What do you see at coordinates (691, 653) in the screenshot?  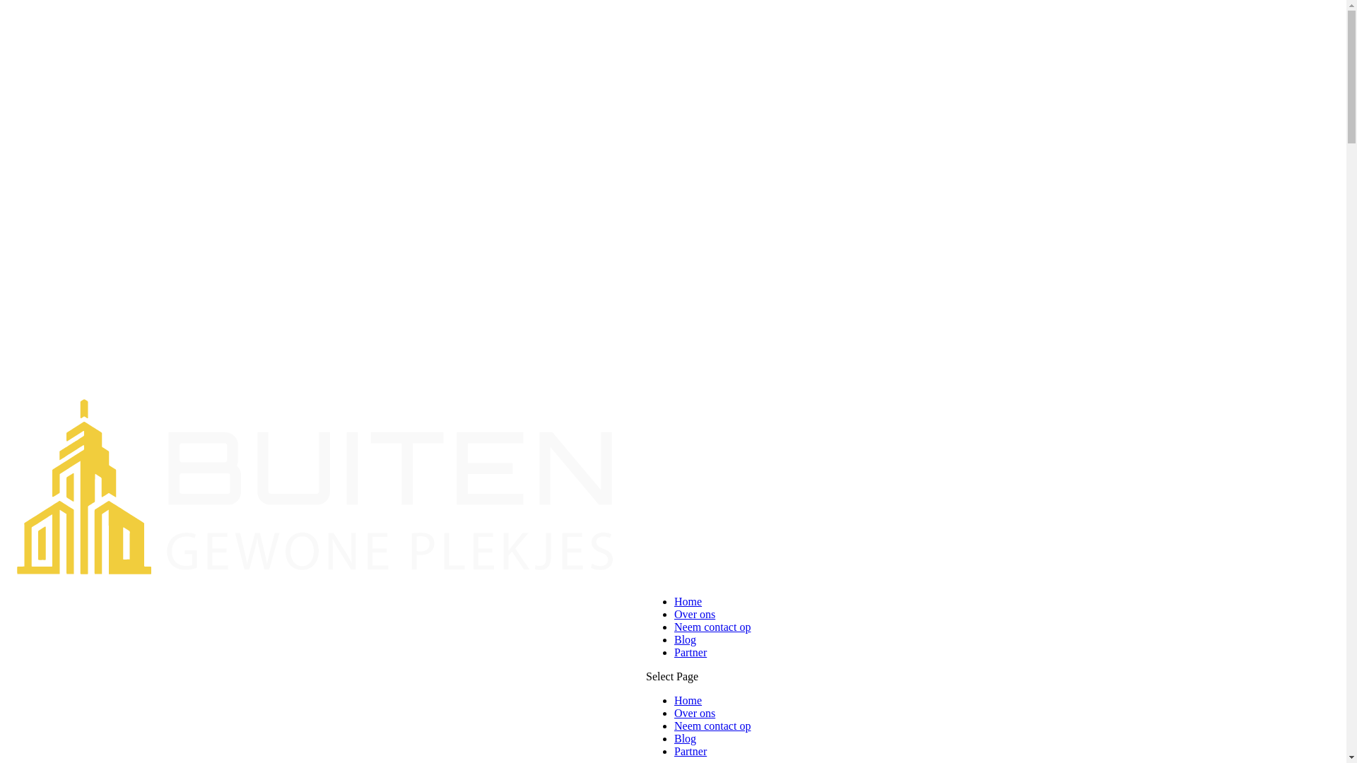 I see `Partner` at bounding box center [691, 653].